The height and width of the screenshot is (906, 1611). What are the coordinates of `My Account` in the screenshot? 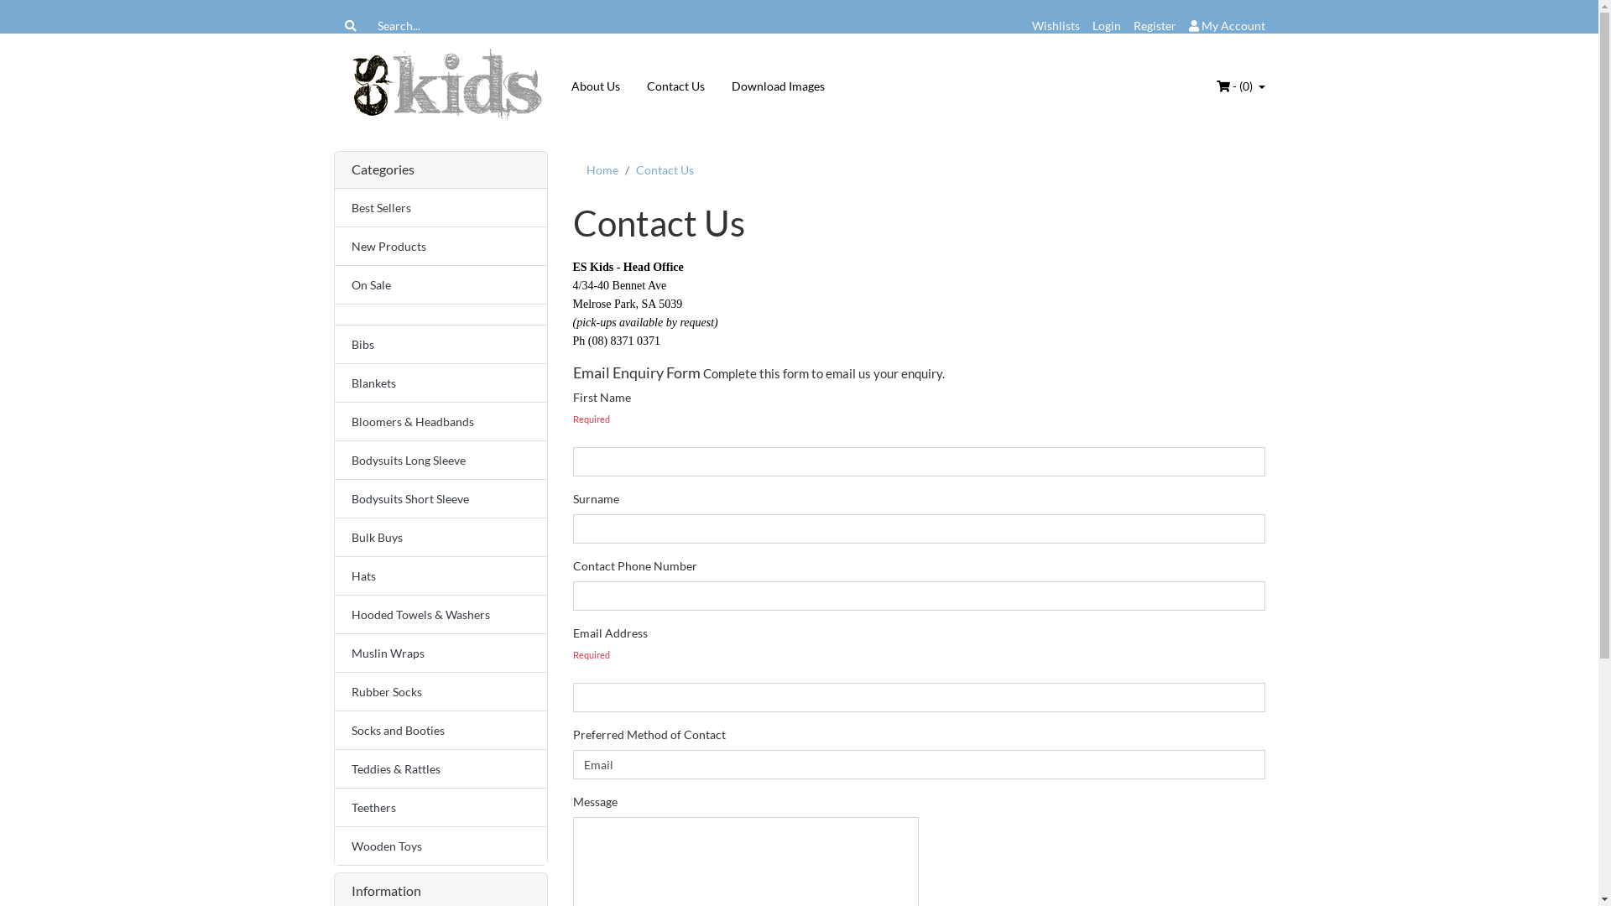 It's located at (1227, 25).